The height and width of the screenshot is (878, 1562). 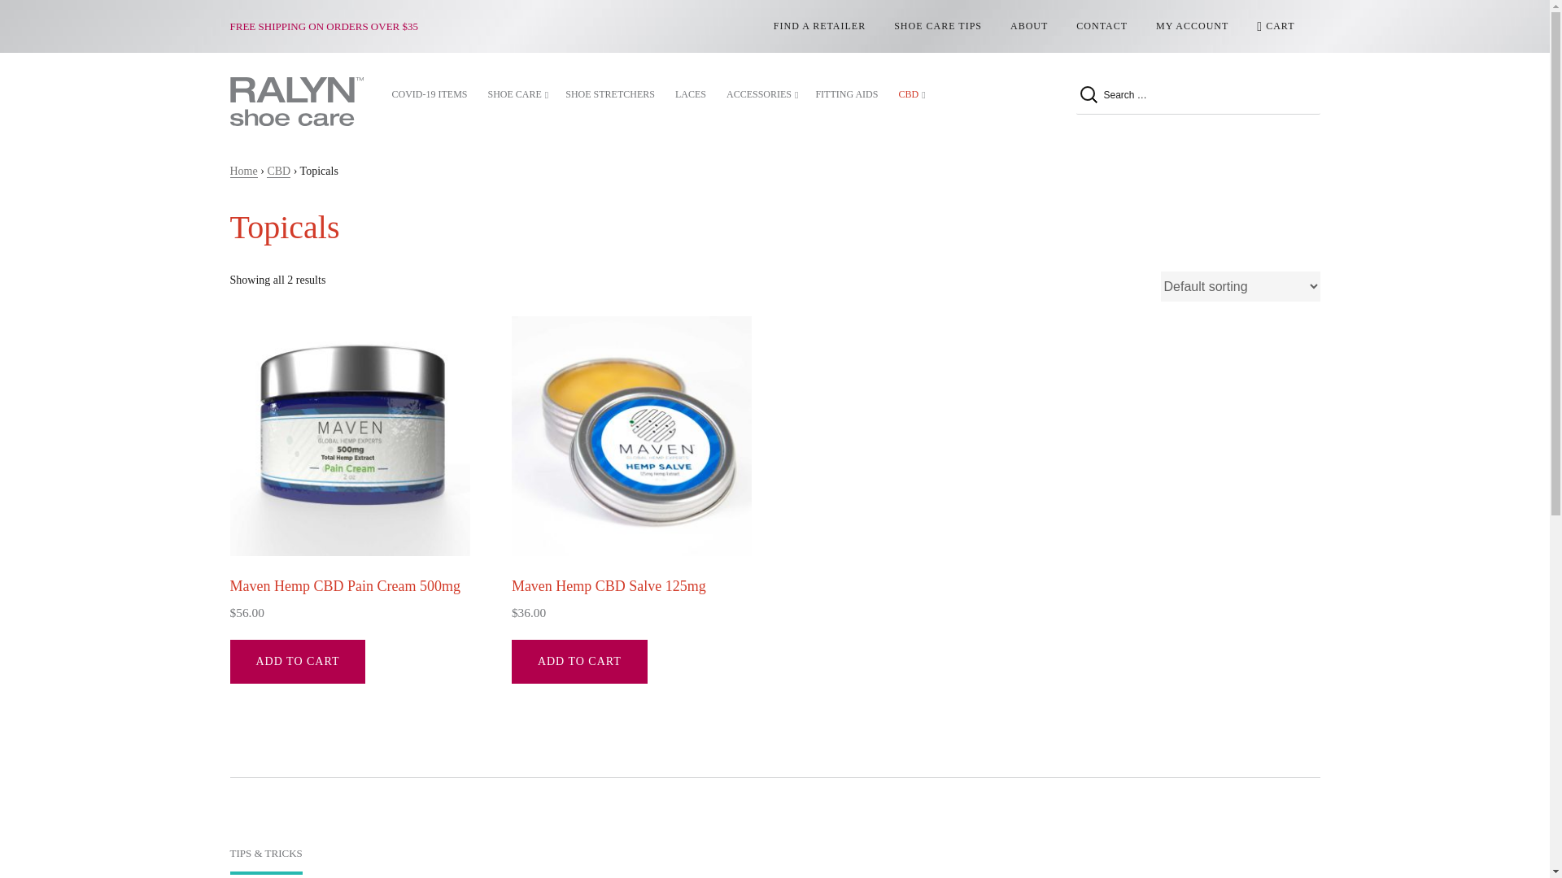 What do you see at coordinates (278, 172) in the screenshot?
I see `CBD` at bounding box center [278, 172].